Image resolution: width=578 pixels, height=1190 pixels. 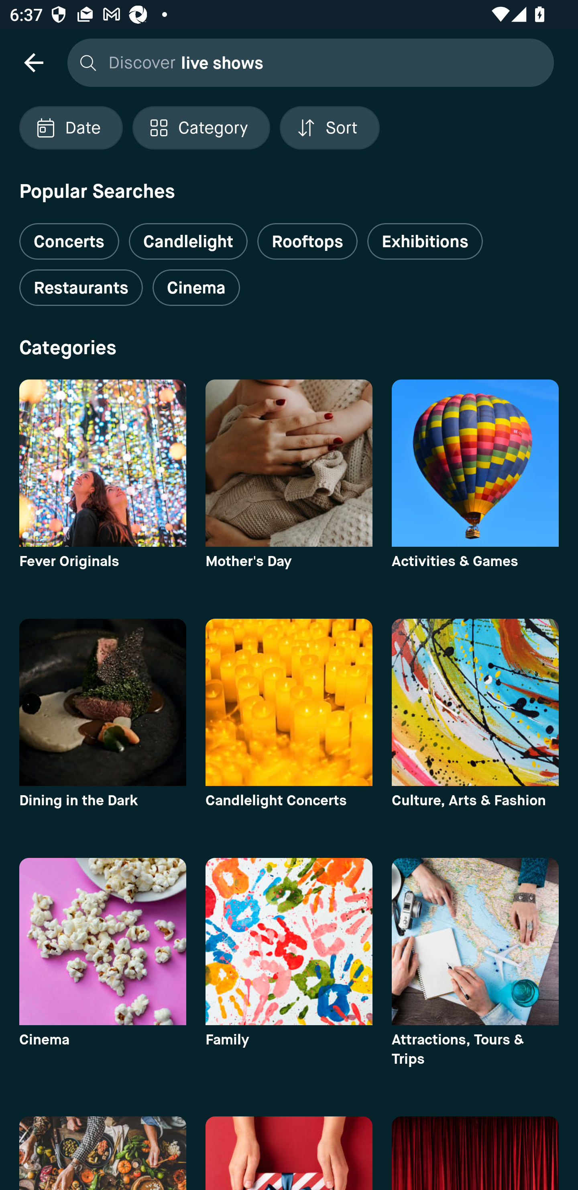 What do you see at coordinates (69, 236) in the screenshot?
I see `Concerts` at bounding box center [69, 236].